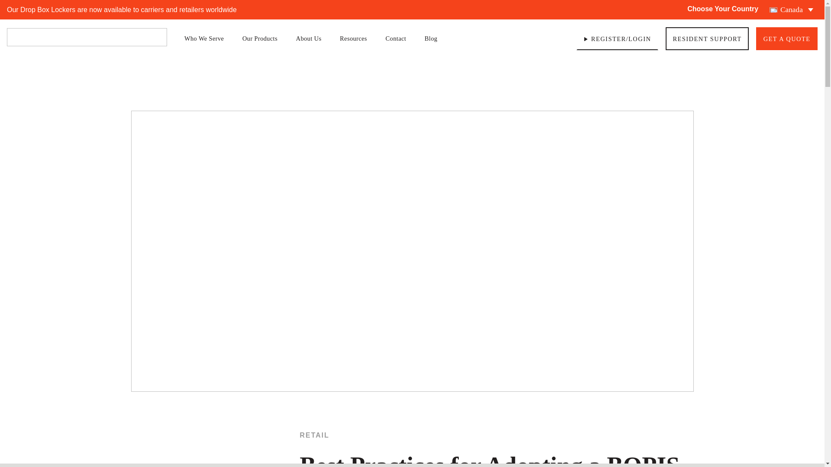  What do you see at coordinates (264, 38) in the screenshot?
I see `Our Products` at bounding box center [264, 38].